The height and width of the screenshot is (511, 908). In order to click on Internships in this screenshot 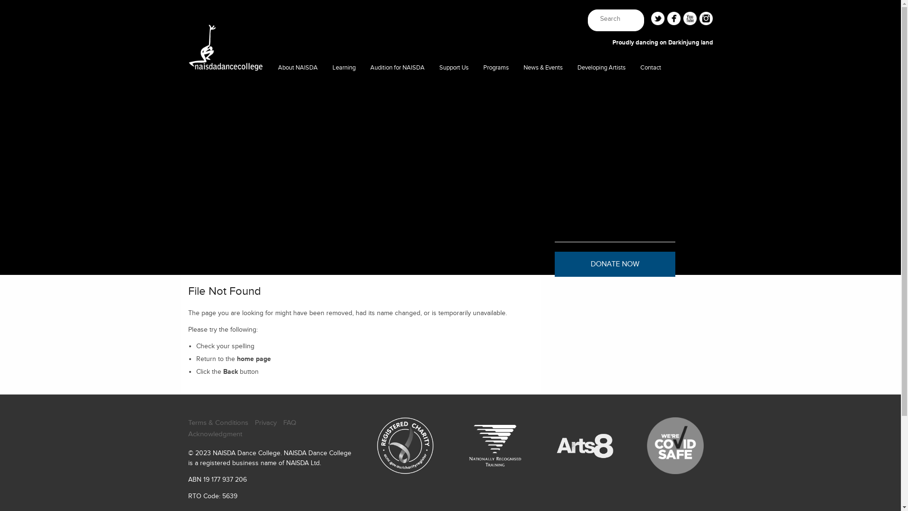, I will do `click(344, 183)`.